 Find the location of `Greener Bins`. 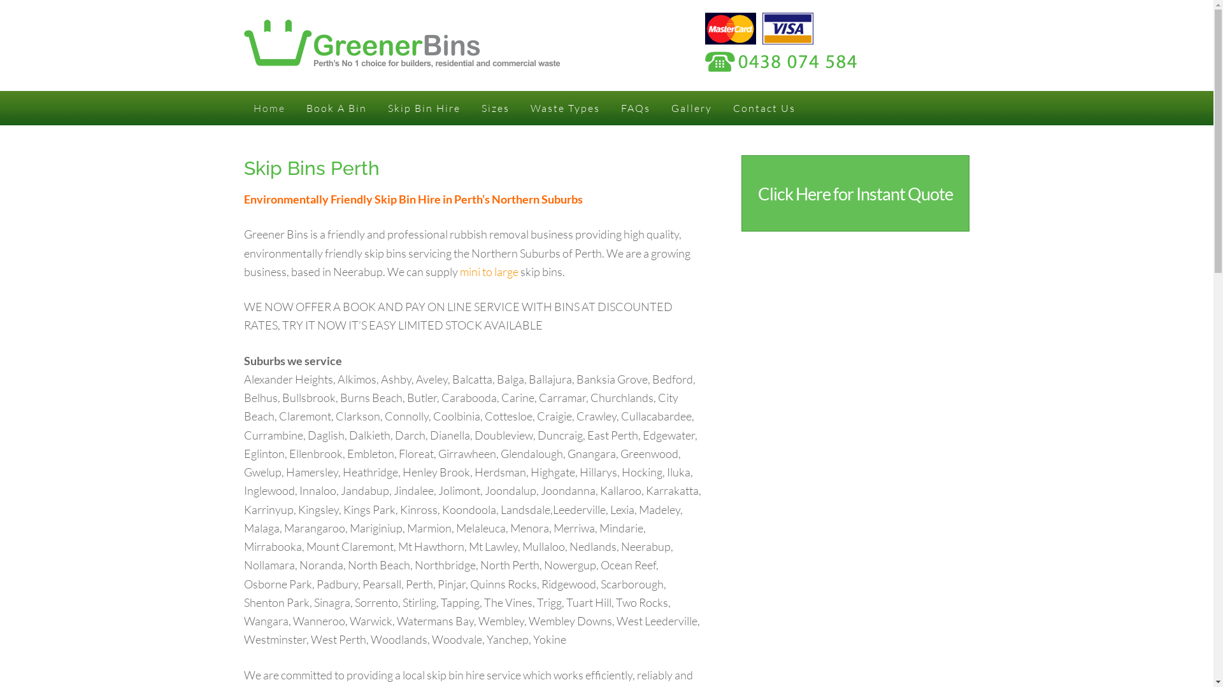

Greener Bins is located at coordinates (401, 43).